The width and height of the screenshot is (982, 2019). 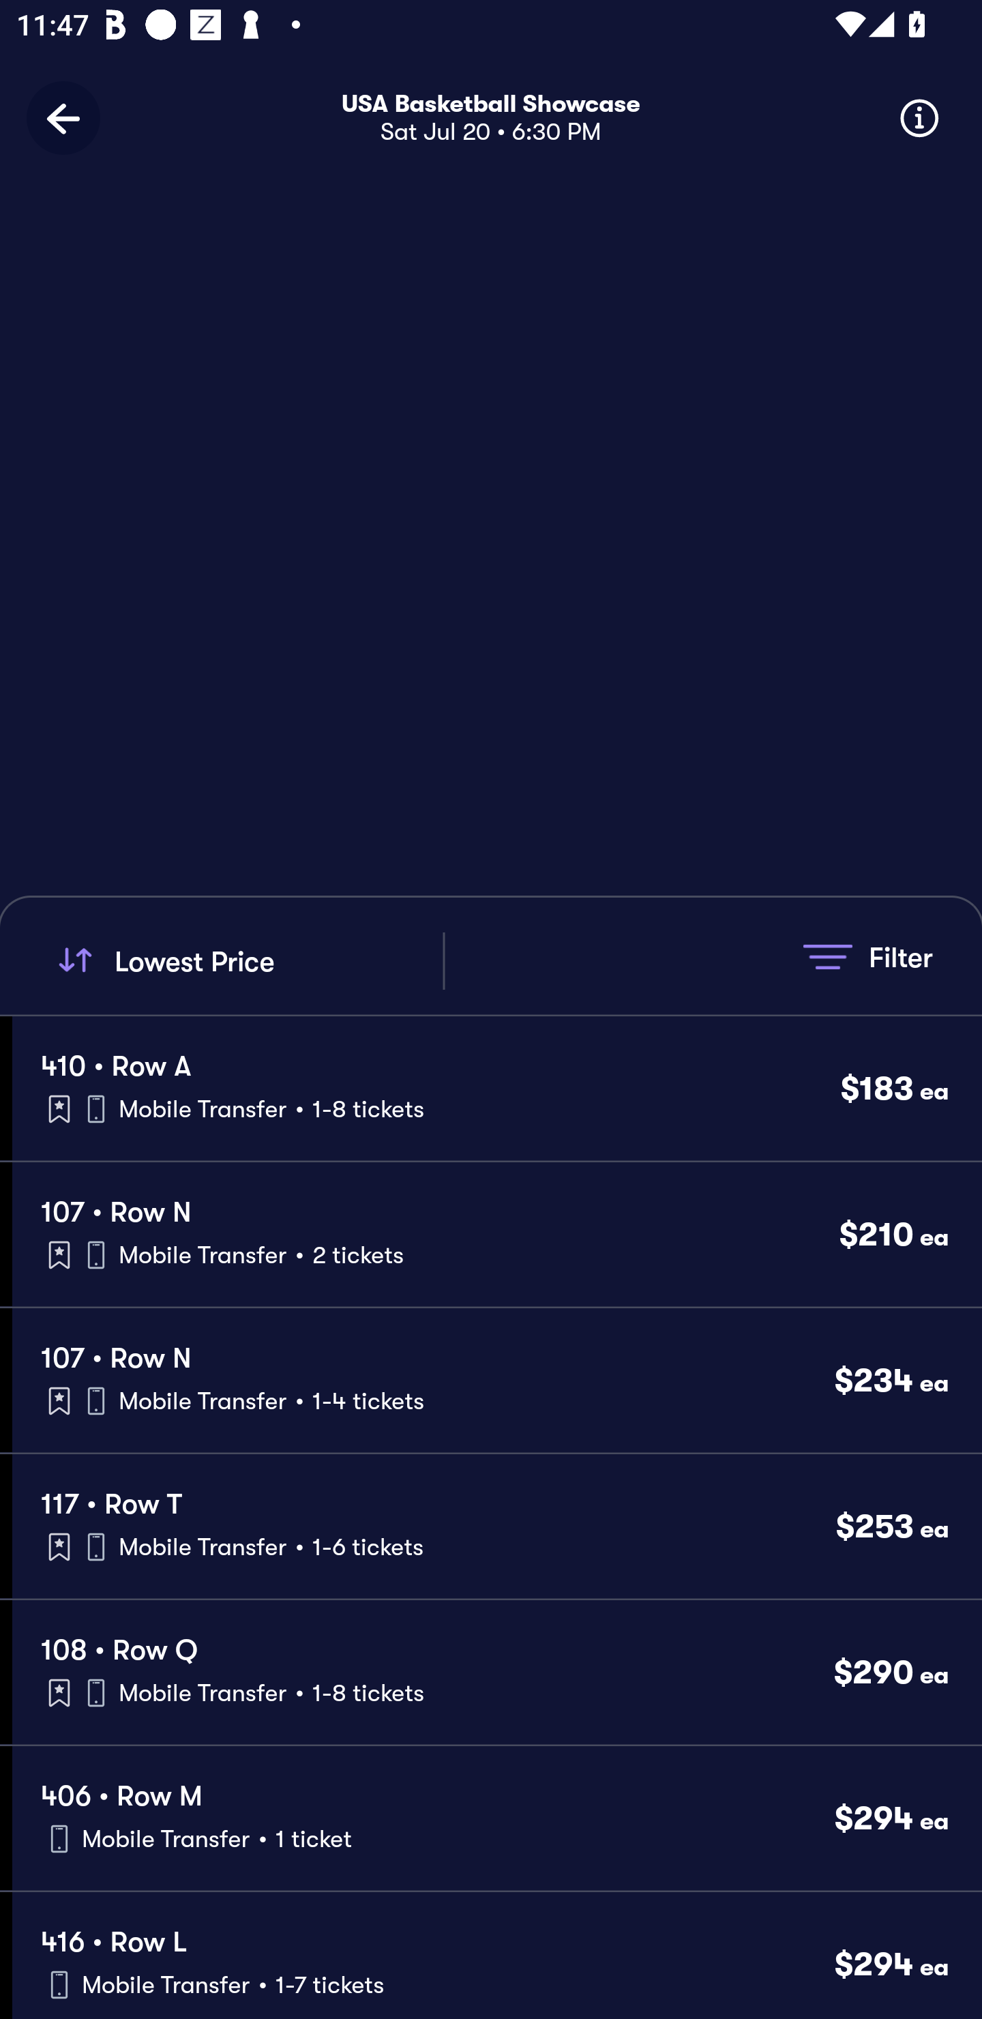 What do you see at coordinates (496, 1087) in the screenshot?
I see `410 • Row A Mobile Transfer • 1-8 tickets $183 ea` at bounding box center [496, 1087].